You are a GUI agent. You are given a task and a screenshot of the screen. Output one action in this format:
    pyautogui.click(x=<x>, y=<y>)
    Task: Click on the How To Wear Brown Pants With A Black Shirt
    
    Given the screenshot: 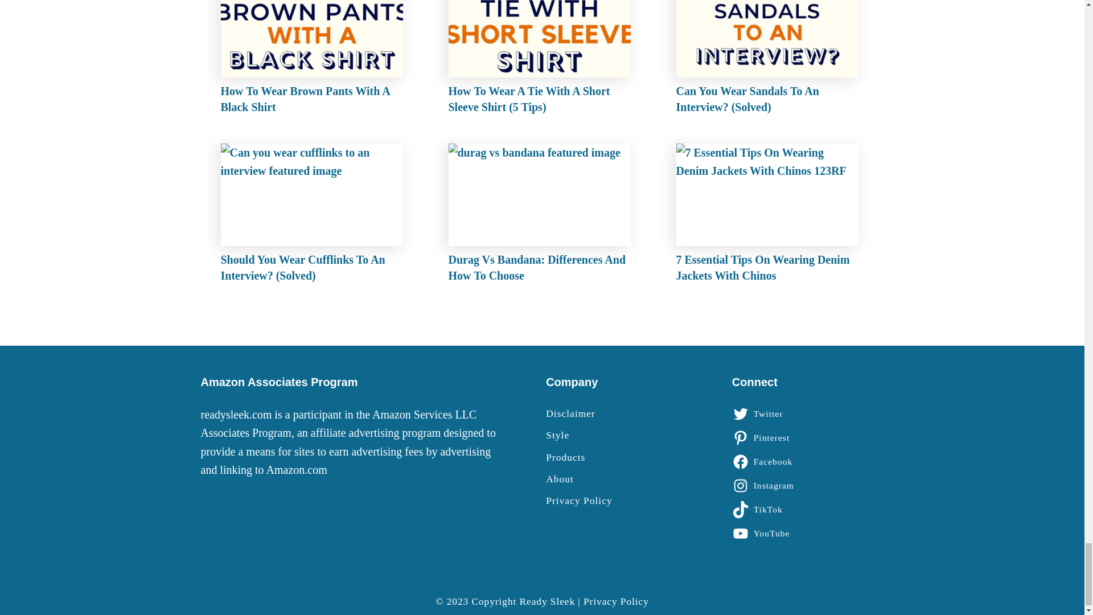 What is the action you would take?
    pyautogui.click(x=314, y=60)
    